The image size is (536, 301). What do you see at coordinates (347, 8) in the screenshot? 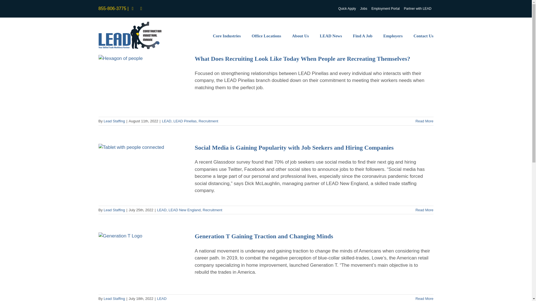
I see `Quick Apply` at bounding box center [347, 8].